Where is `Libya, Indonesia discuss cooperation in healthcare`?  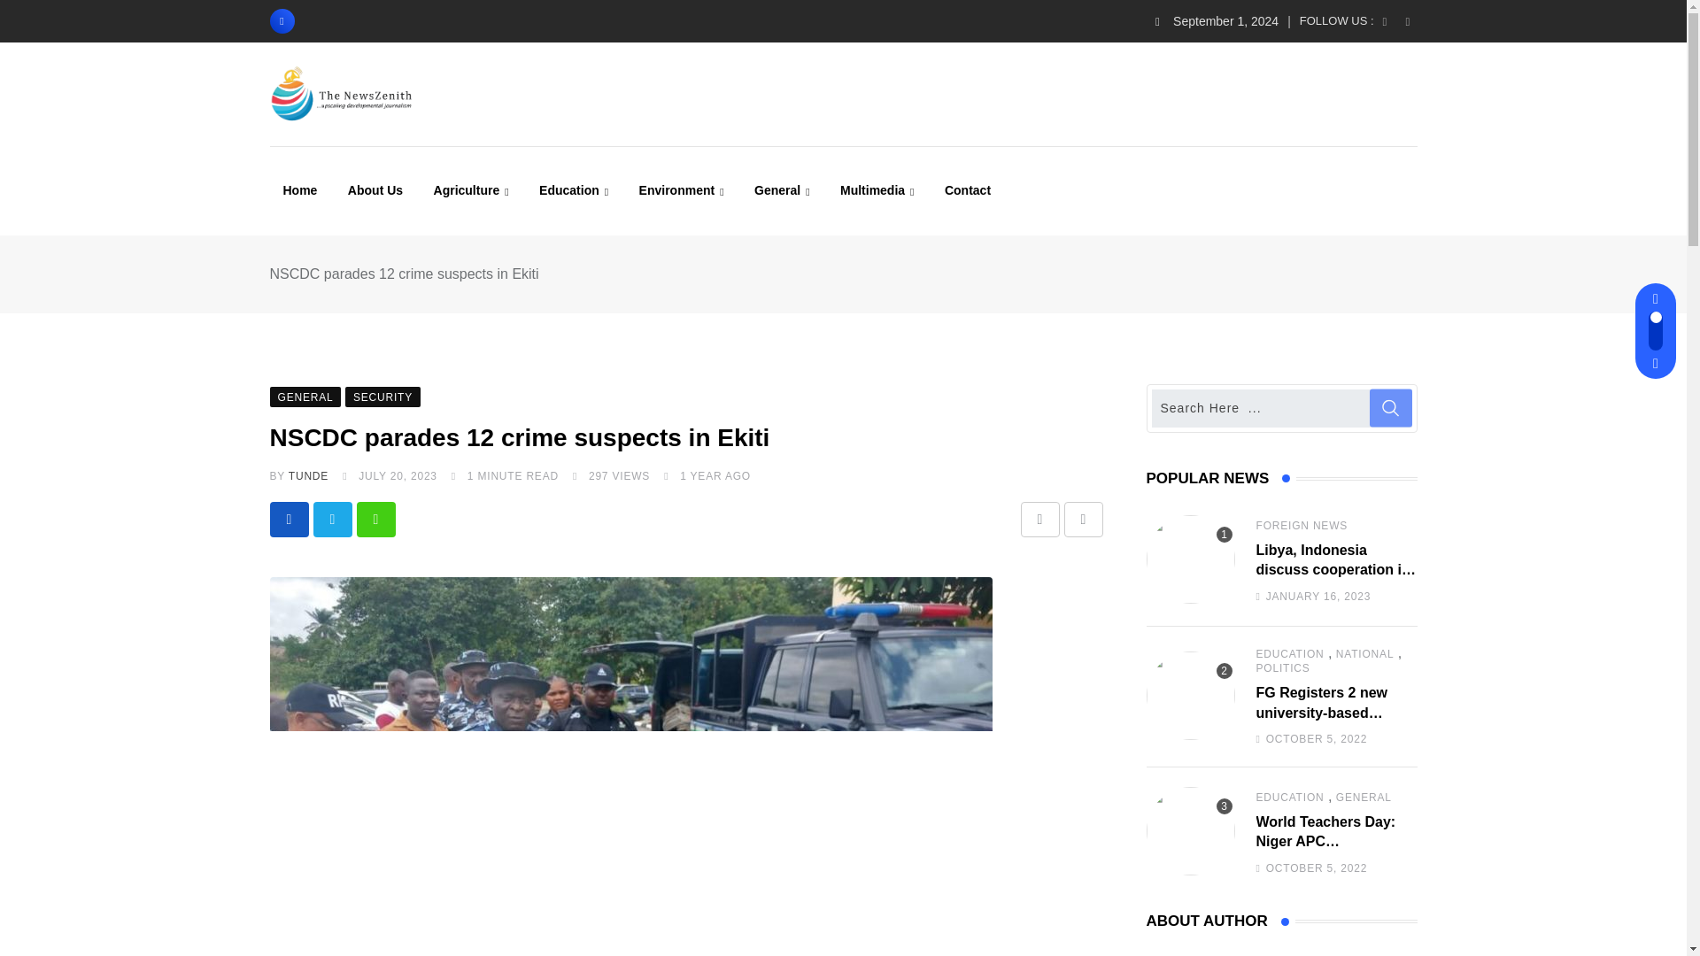 Libya, Indonesia discuss cooperation in healthcare is located at coordinates (1190, 559).